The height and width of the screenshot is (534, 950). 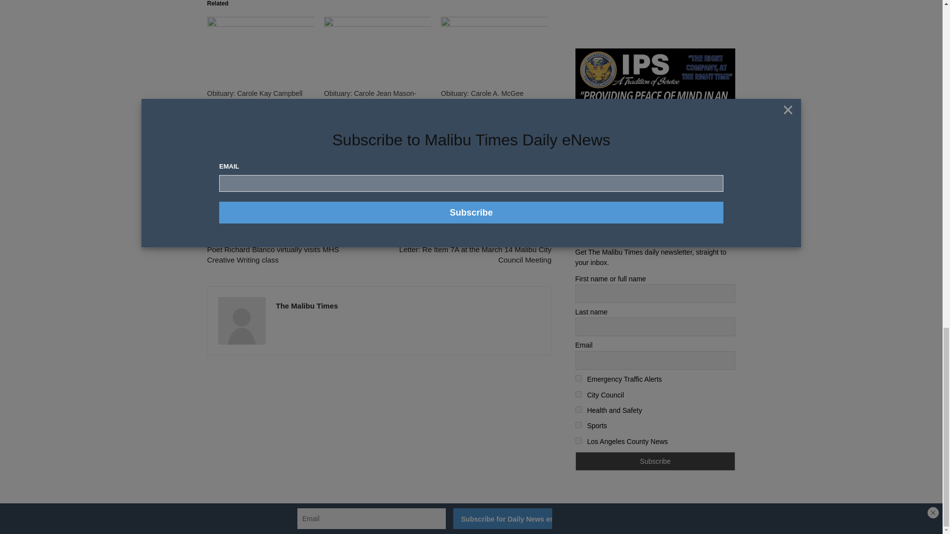 What do you see at coordinates (578, 440) in the screenshot?
I see `6` at bounding box center [578, 440].